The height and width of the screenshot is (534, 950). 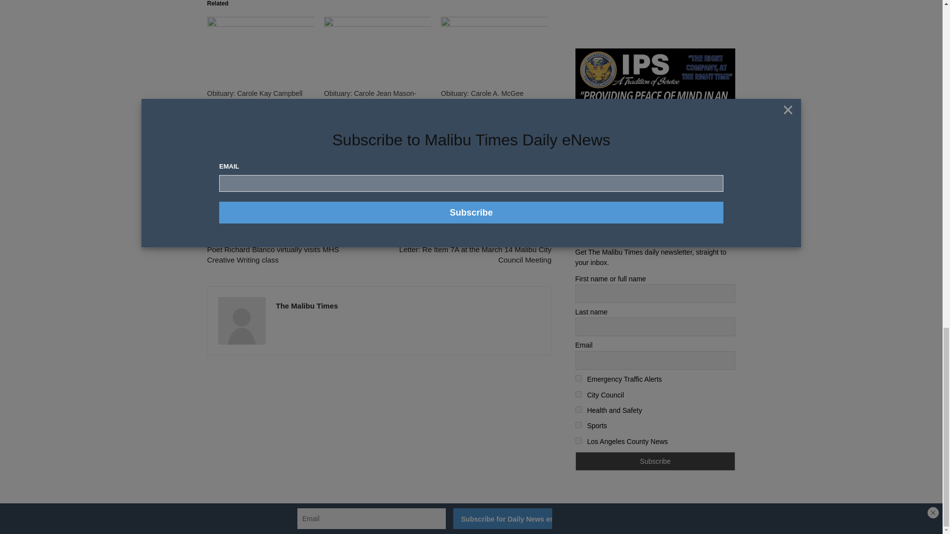 What do you see at coordinates (578, 440) in the screenshot?
I see `6` at bounding box center [578, 440].